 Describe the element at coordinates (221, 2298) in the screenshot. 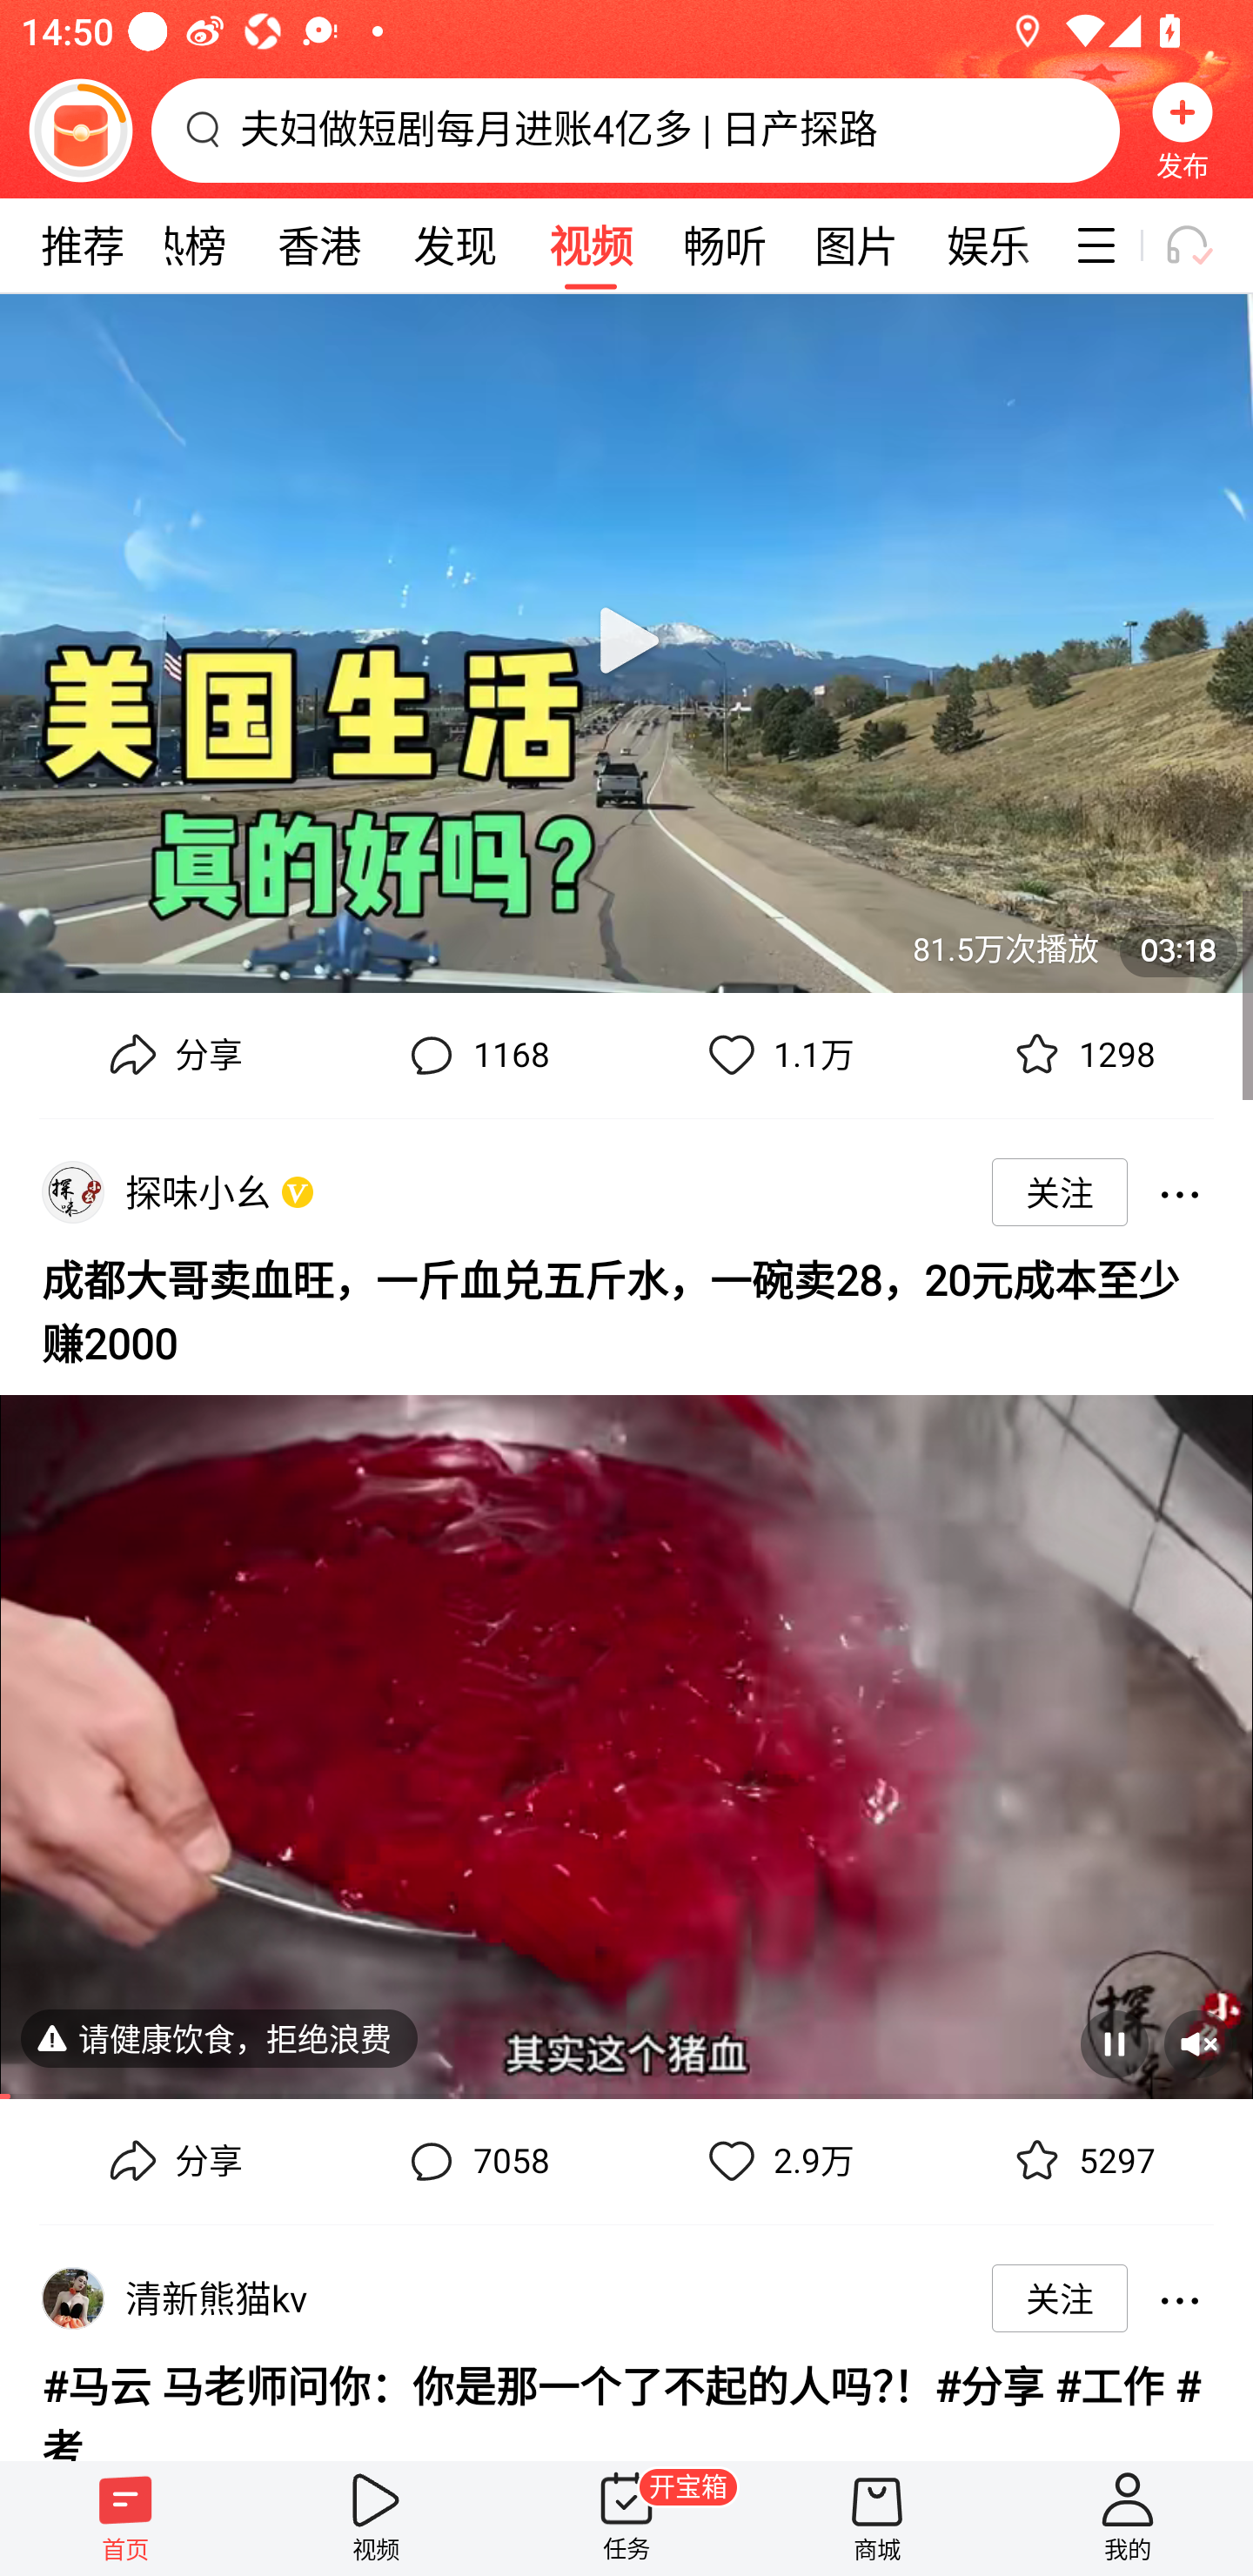

I see `清新熊猫kv` at that location.